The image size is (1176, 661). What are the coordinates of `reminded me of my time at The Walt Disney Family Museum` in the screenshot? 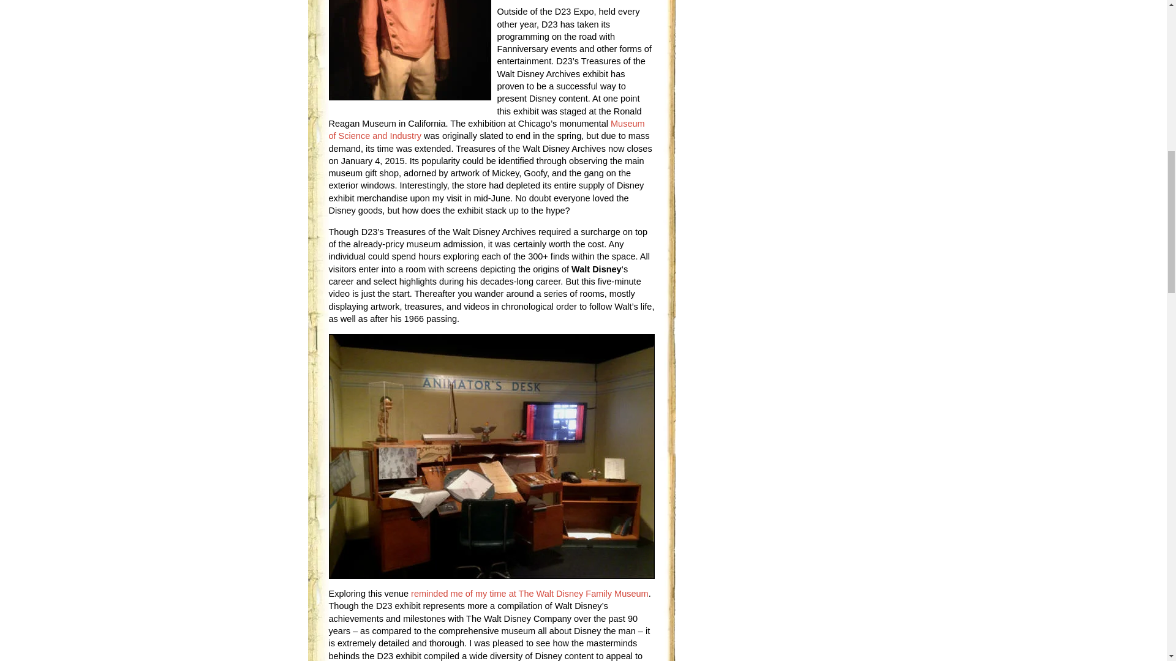 It's located at (529, 594).